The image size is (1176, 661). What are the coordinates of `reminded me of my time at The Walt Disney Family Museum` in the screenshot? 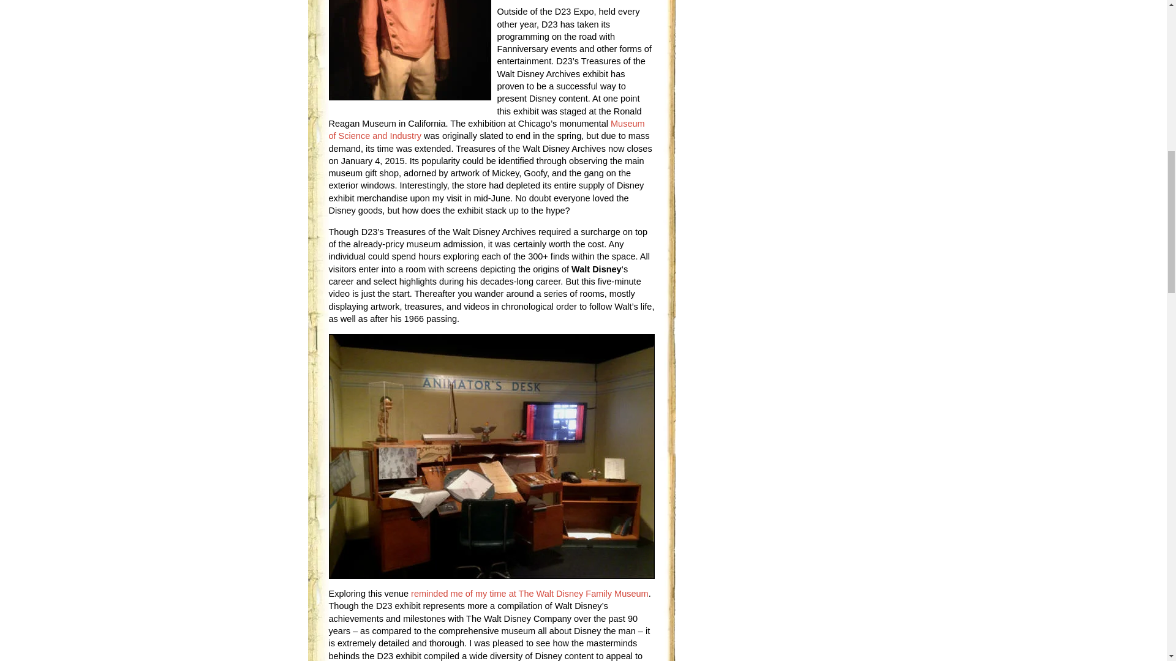 It's located at (529, 594).